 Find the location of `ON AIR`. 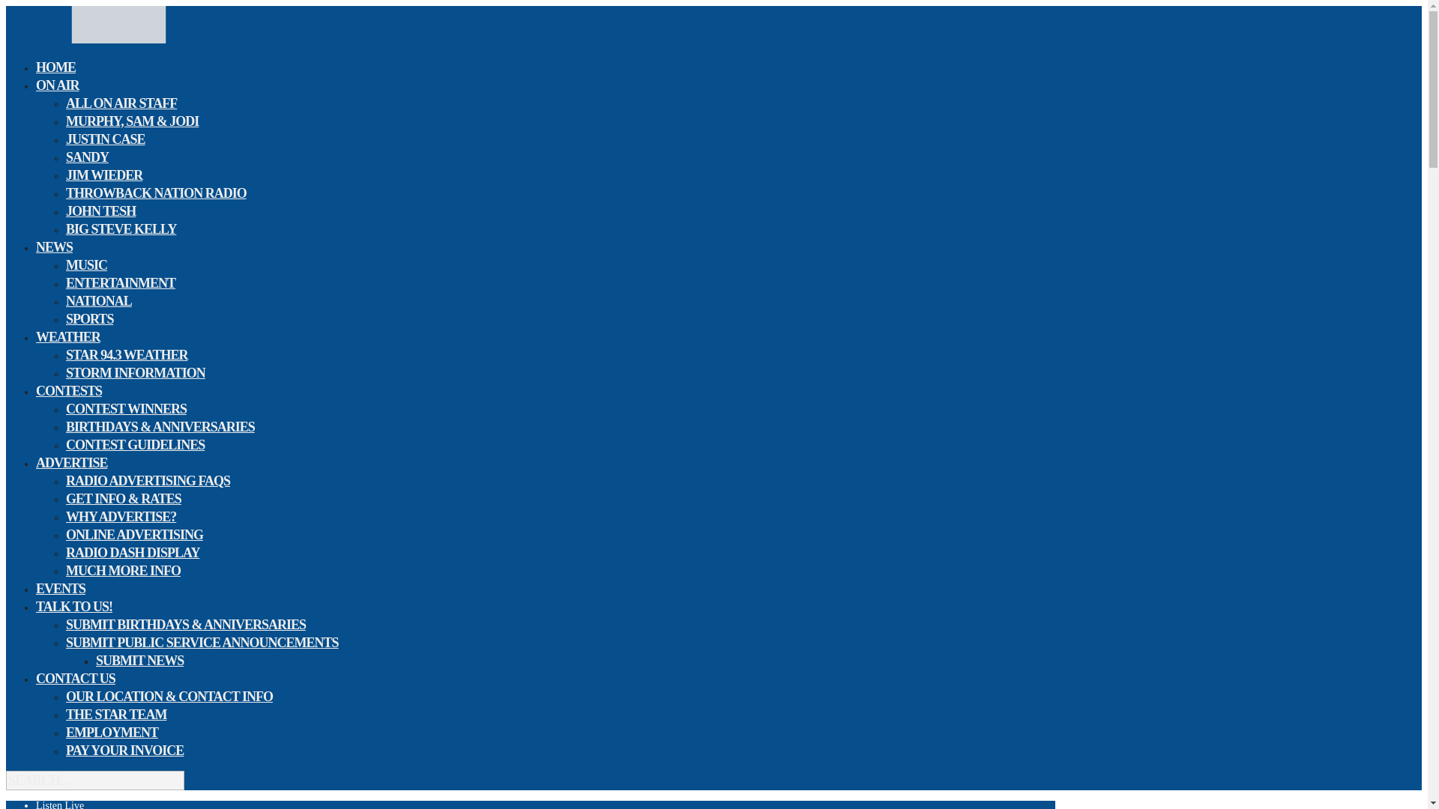

ON AIR is located at coordinates (57, 85).